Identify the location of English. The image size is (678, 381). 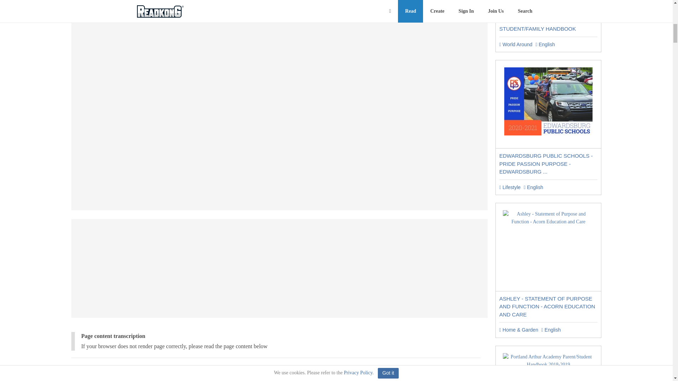
(545, 44).